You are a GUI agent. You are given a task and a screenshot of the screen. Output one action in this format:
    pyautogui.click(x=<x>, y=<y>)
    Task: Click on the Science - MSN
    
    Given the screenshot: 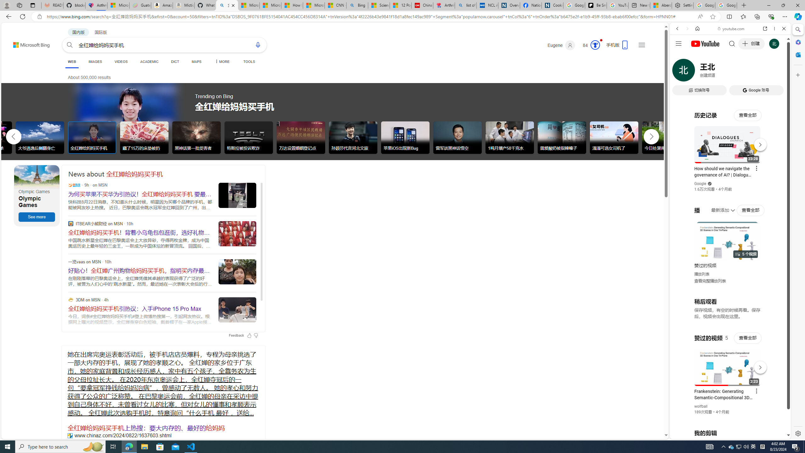 What is the action you would take?
    pyautogui.click(x=379, y=5)
    